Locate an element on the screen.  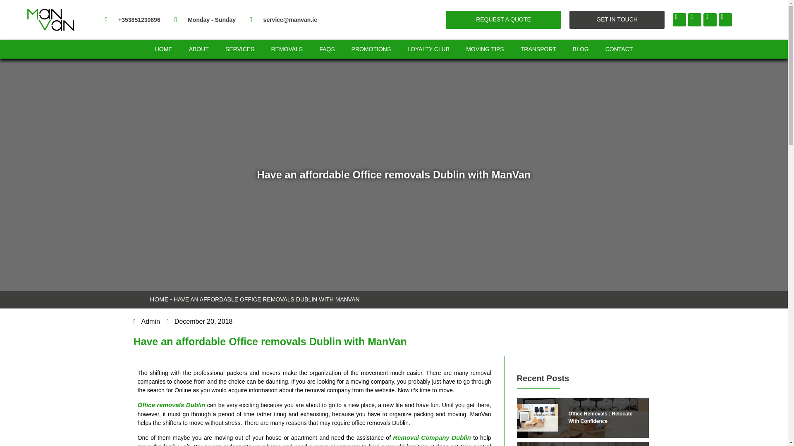
Office Removals : Relocate With Confidence 1 is located at coordinates (537, 418).